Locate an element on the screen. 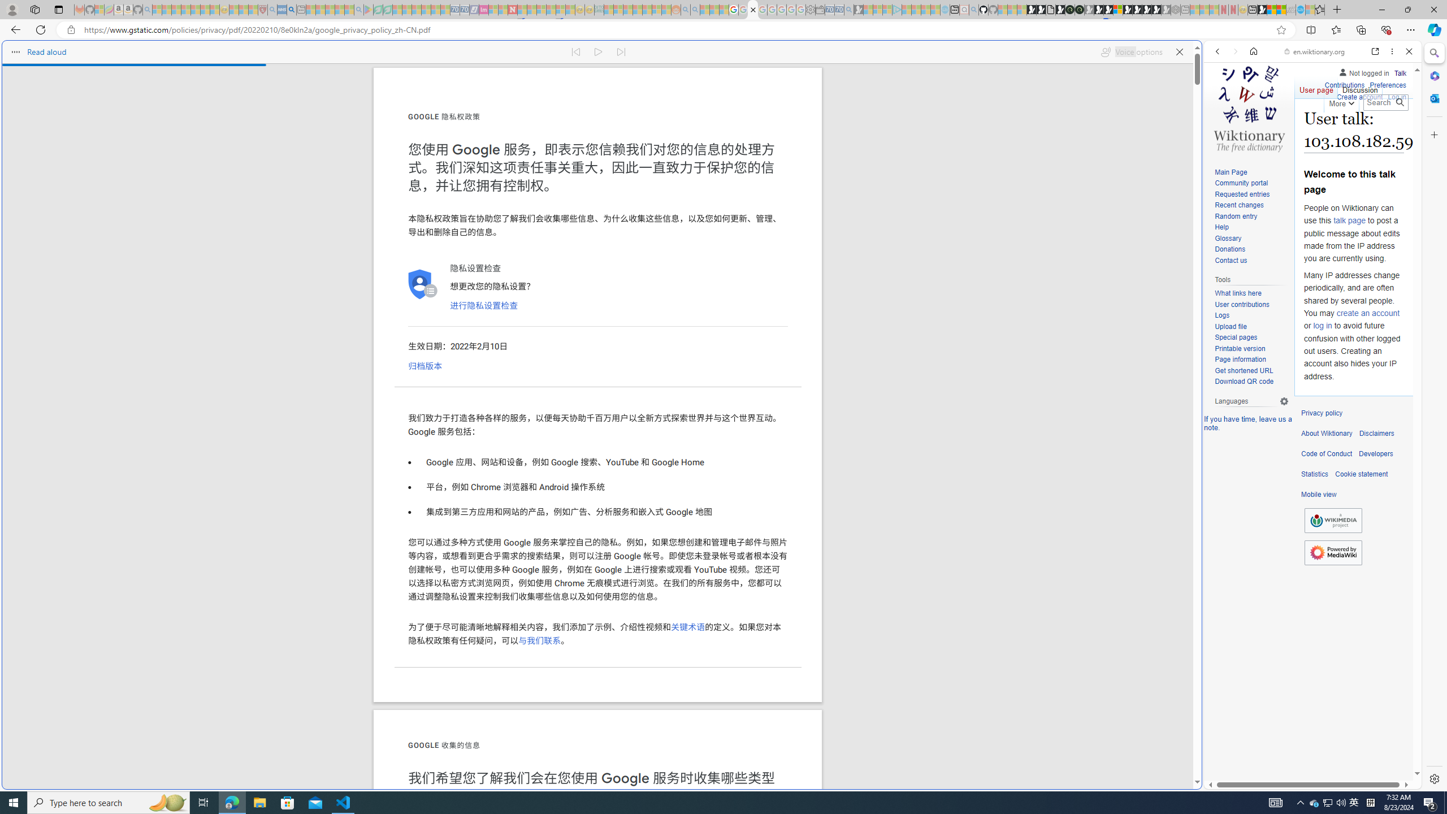 The width and height of the screenshot is (1447, 814). Play Zoo Boom in your browser | Games from Microsoft Start is located at coordinates (1041, 10).